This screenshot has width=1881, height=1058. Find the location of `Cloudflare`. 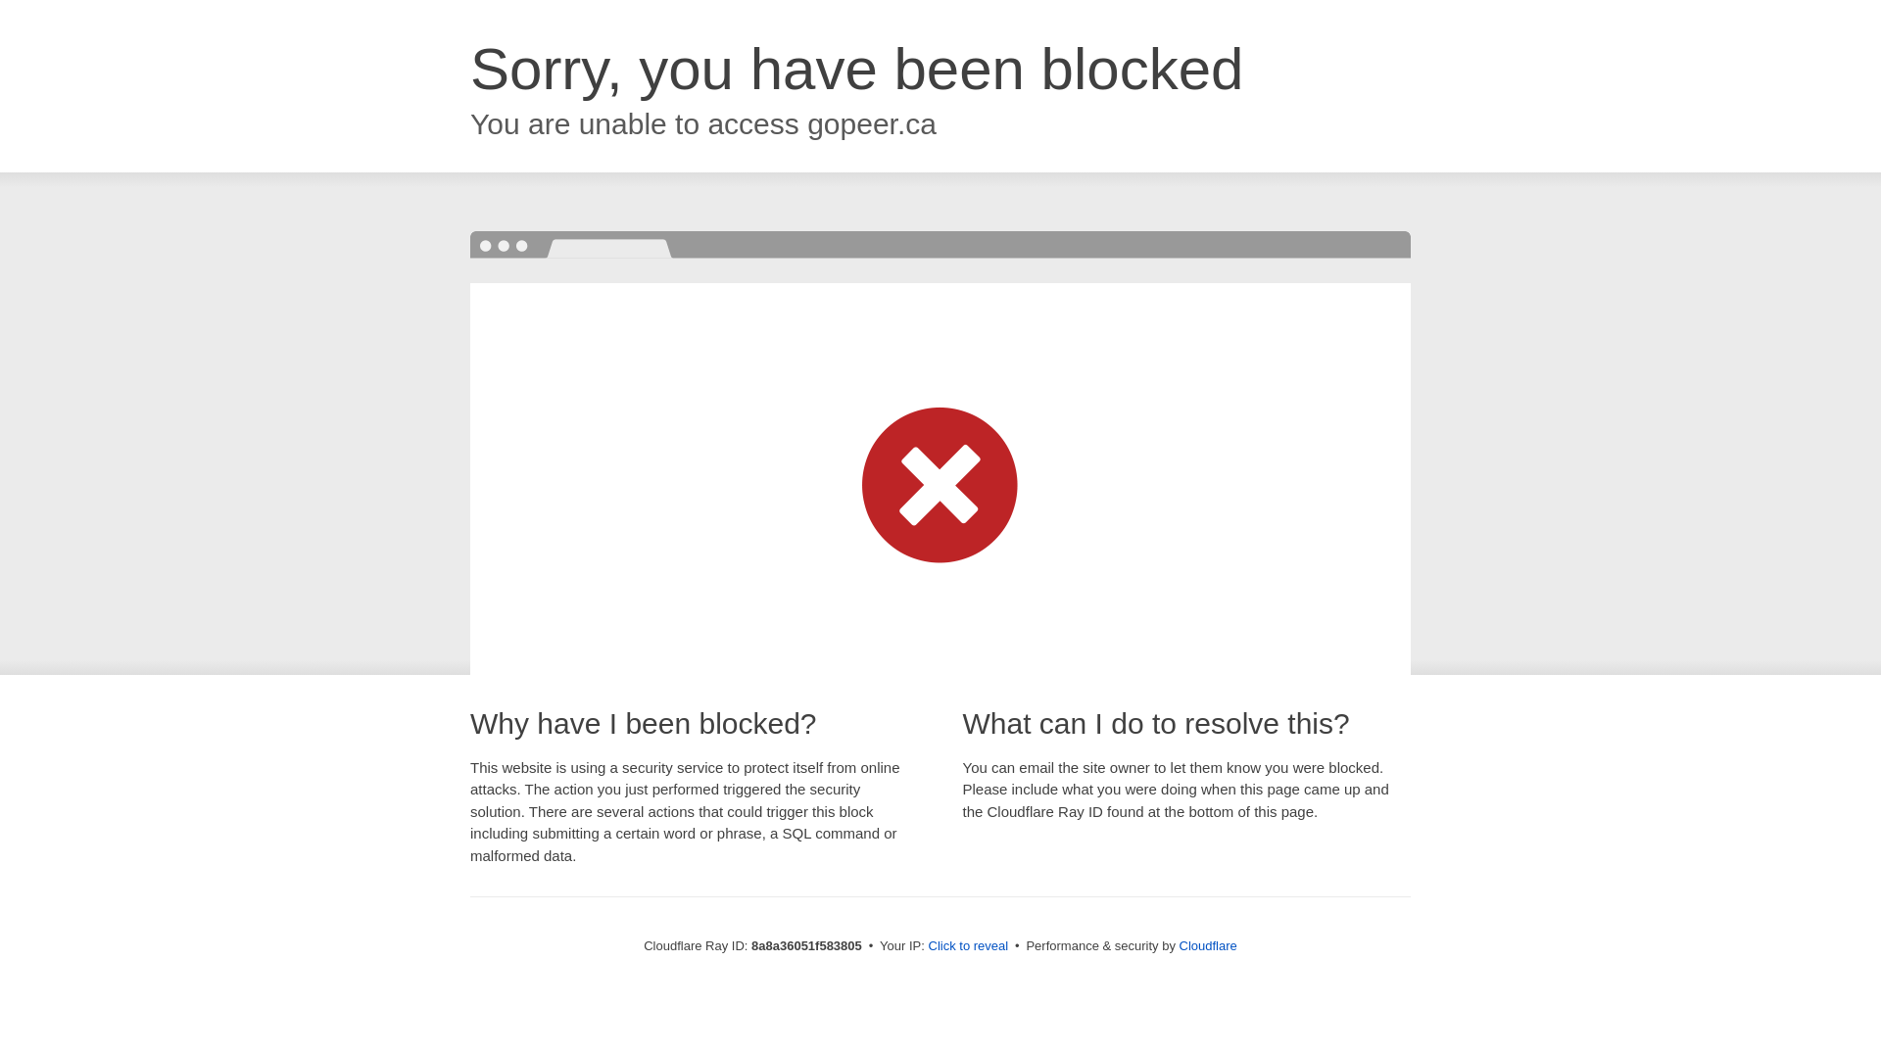

Cloudflare is located at coordinates (1208, 945).